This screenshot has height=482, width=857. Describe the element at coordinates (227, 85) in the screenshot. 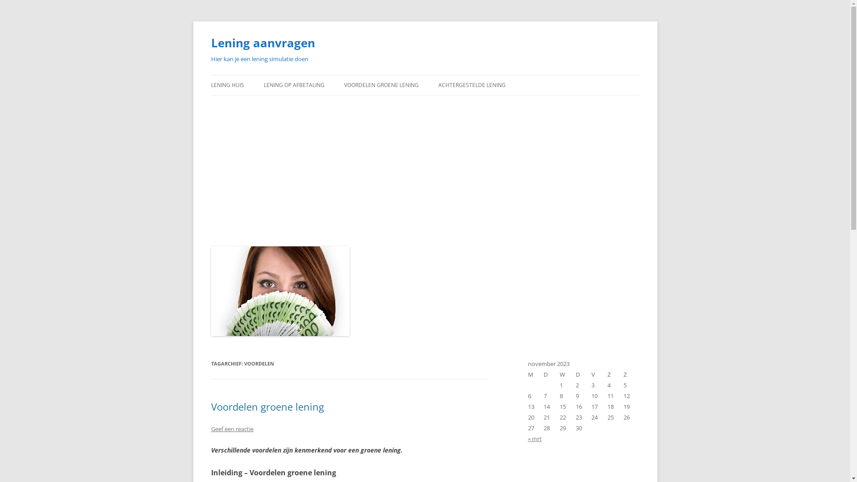

I see `LENING HUIS` at that location.